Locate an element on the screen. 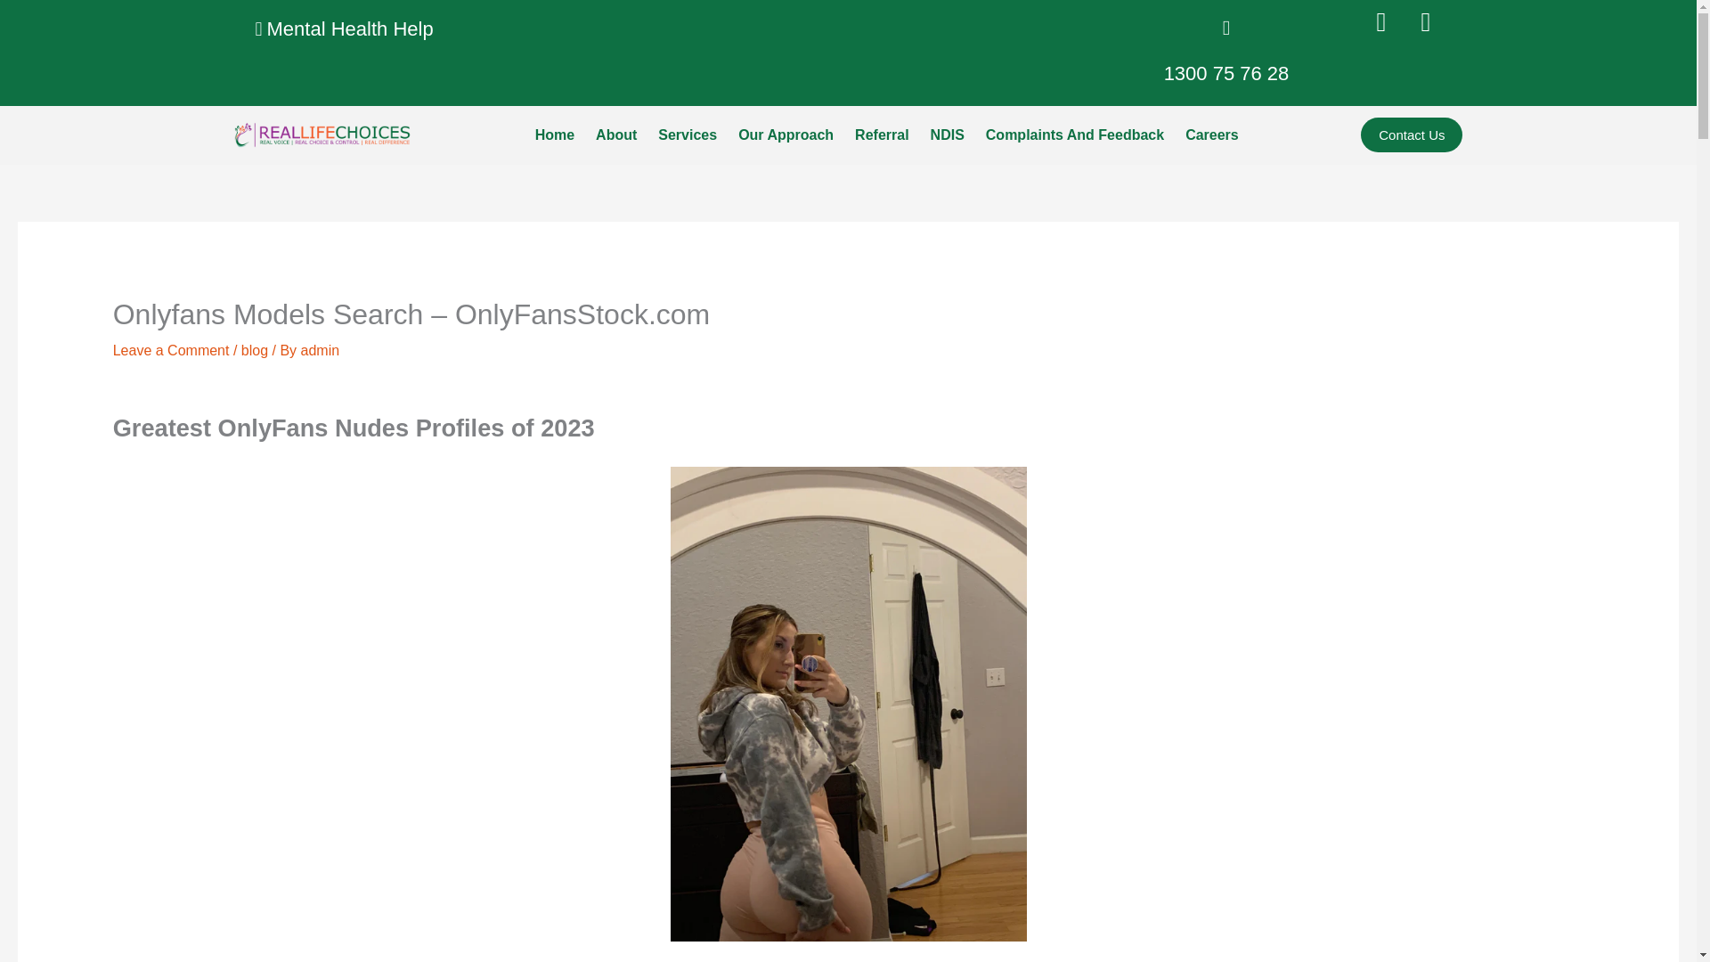 This screenshot has height=962, width=1710. NDIS is located at coordinates (947, 134).